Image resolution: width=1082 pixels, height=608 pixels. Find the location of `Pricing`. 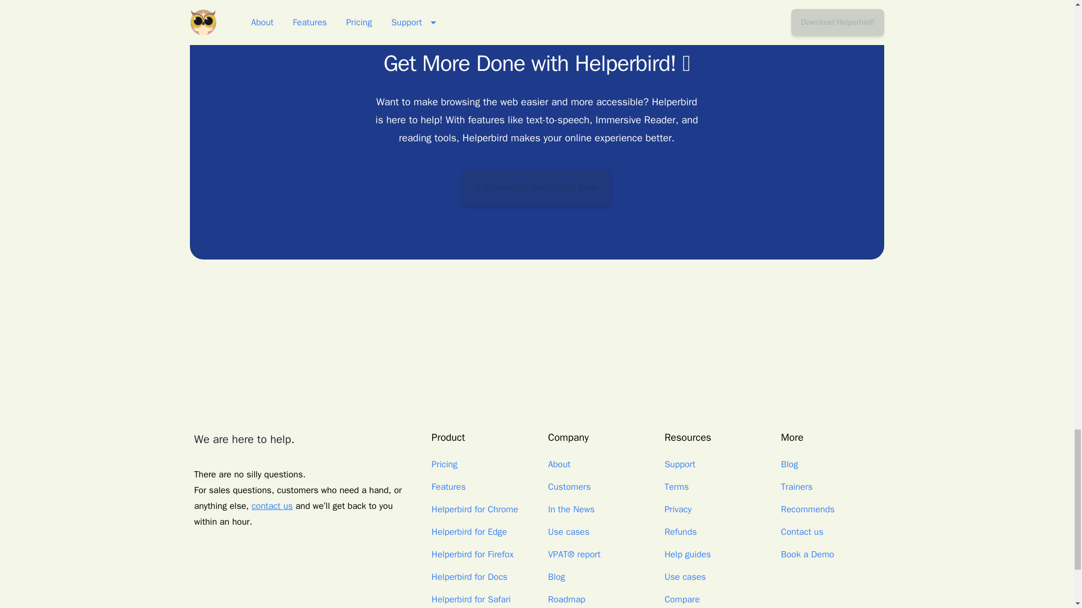

Pricing is located at coordinates (445, 464).